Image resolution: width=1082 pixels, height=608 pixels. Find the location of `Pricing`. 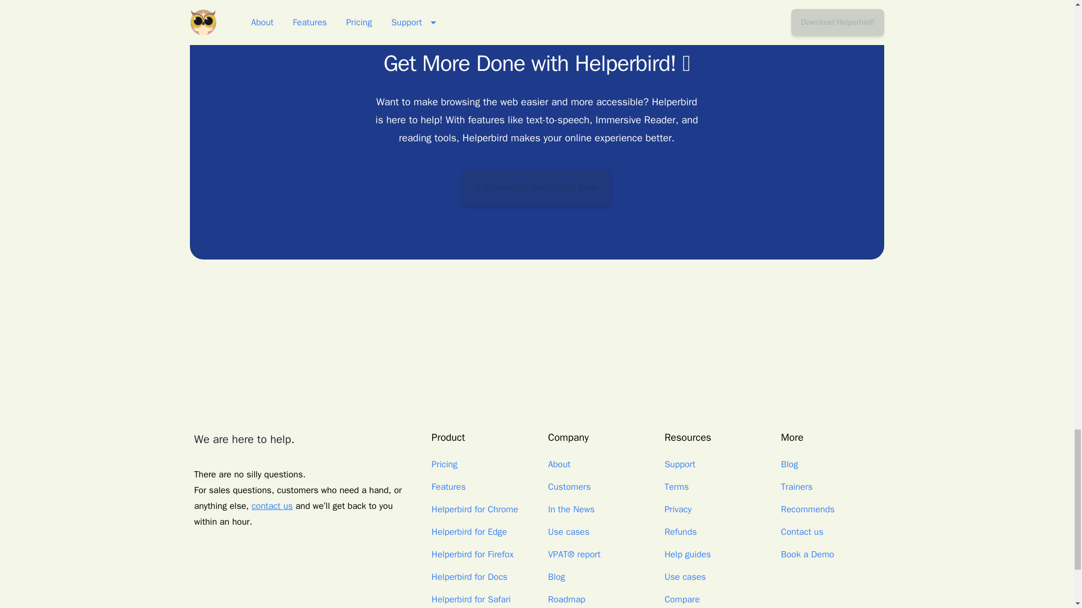

Pricing is located at coordinates (445, 464).